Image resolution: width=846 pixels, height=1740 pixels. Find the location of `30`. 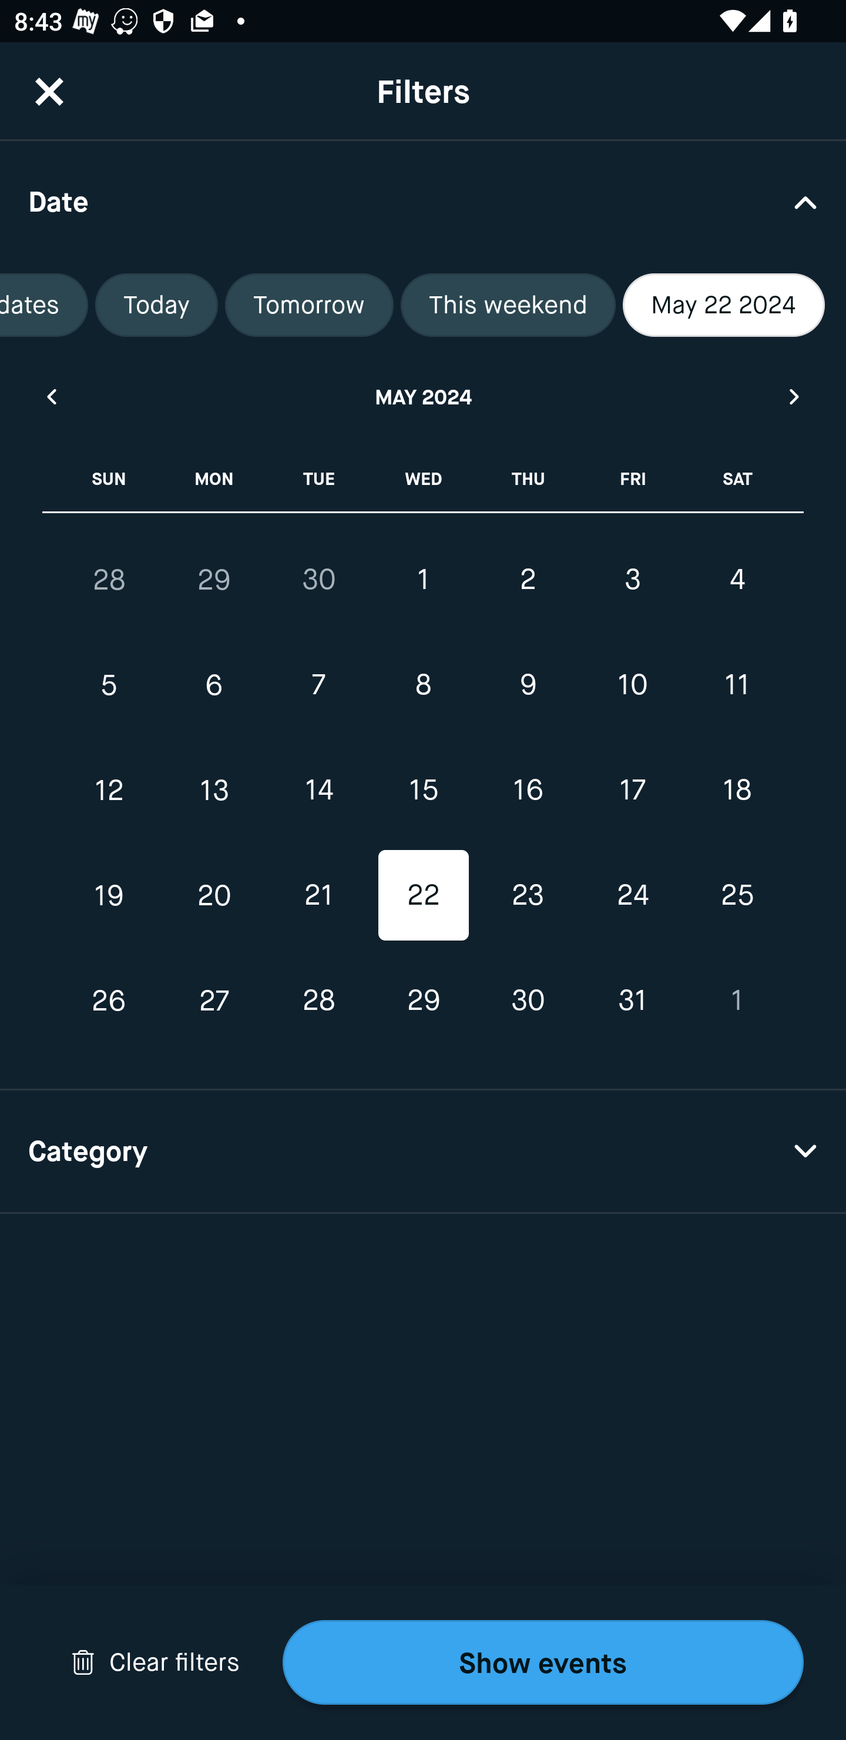

30 is located at coordinates (528, 1000).